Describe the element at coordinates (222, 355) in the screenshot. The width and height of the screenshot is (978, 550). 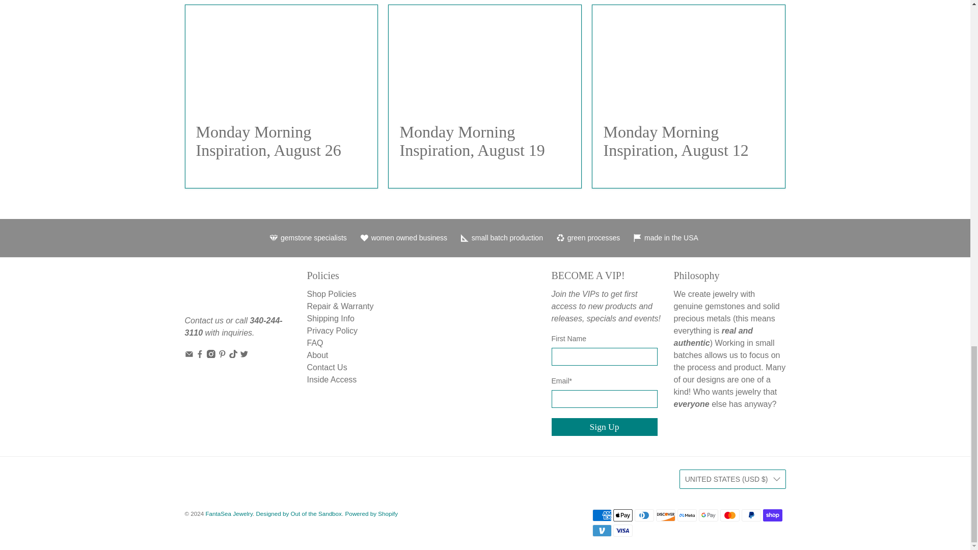
I see `FantaSea Jewelry on Pinterest` at that location.